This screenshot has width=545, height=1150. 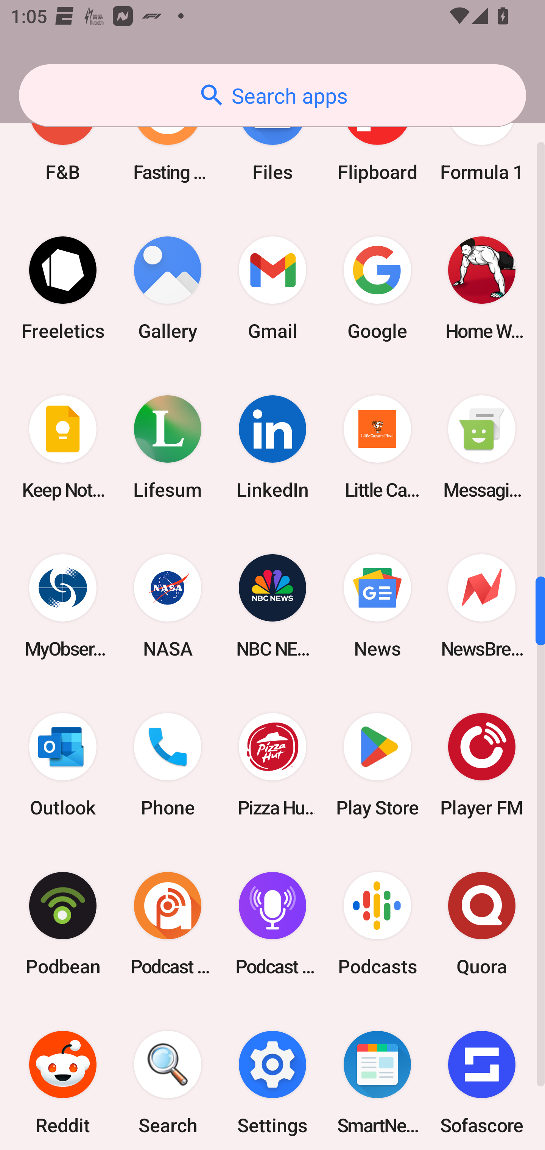 I want to click on Podcast Addict, so click(x=168, y=923).